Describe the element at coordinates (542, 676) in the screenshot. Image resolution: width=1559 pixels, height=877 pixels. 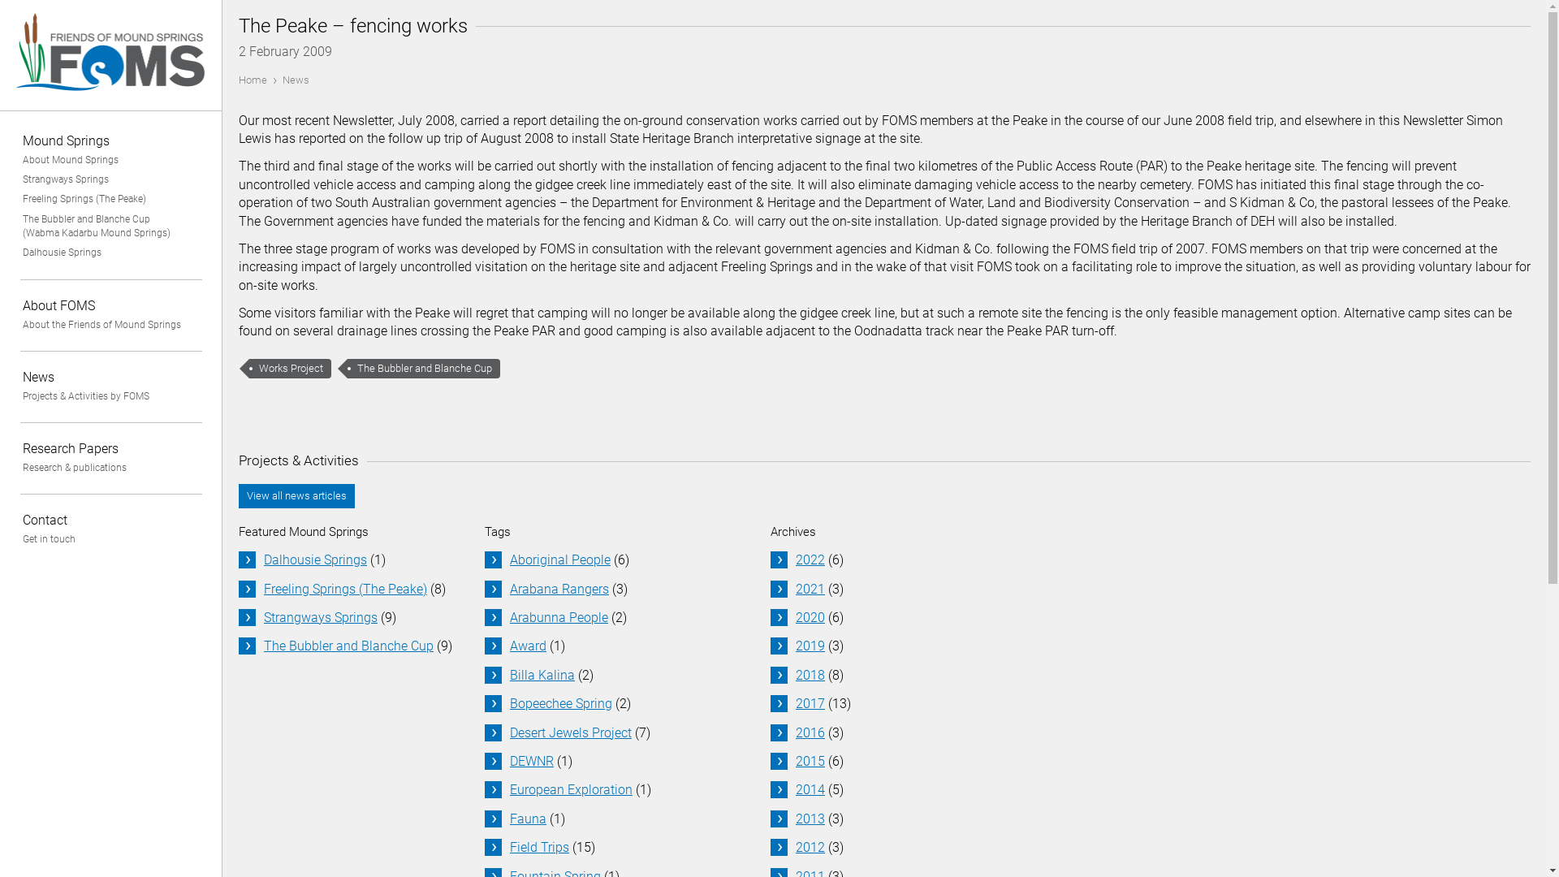
I see `Billa Kalina` at that location.